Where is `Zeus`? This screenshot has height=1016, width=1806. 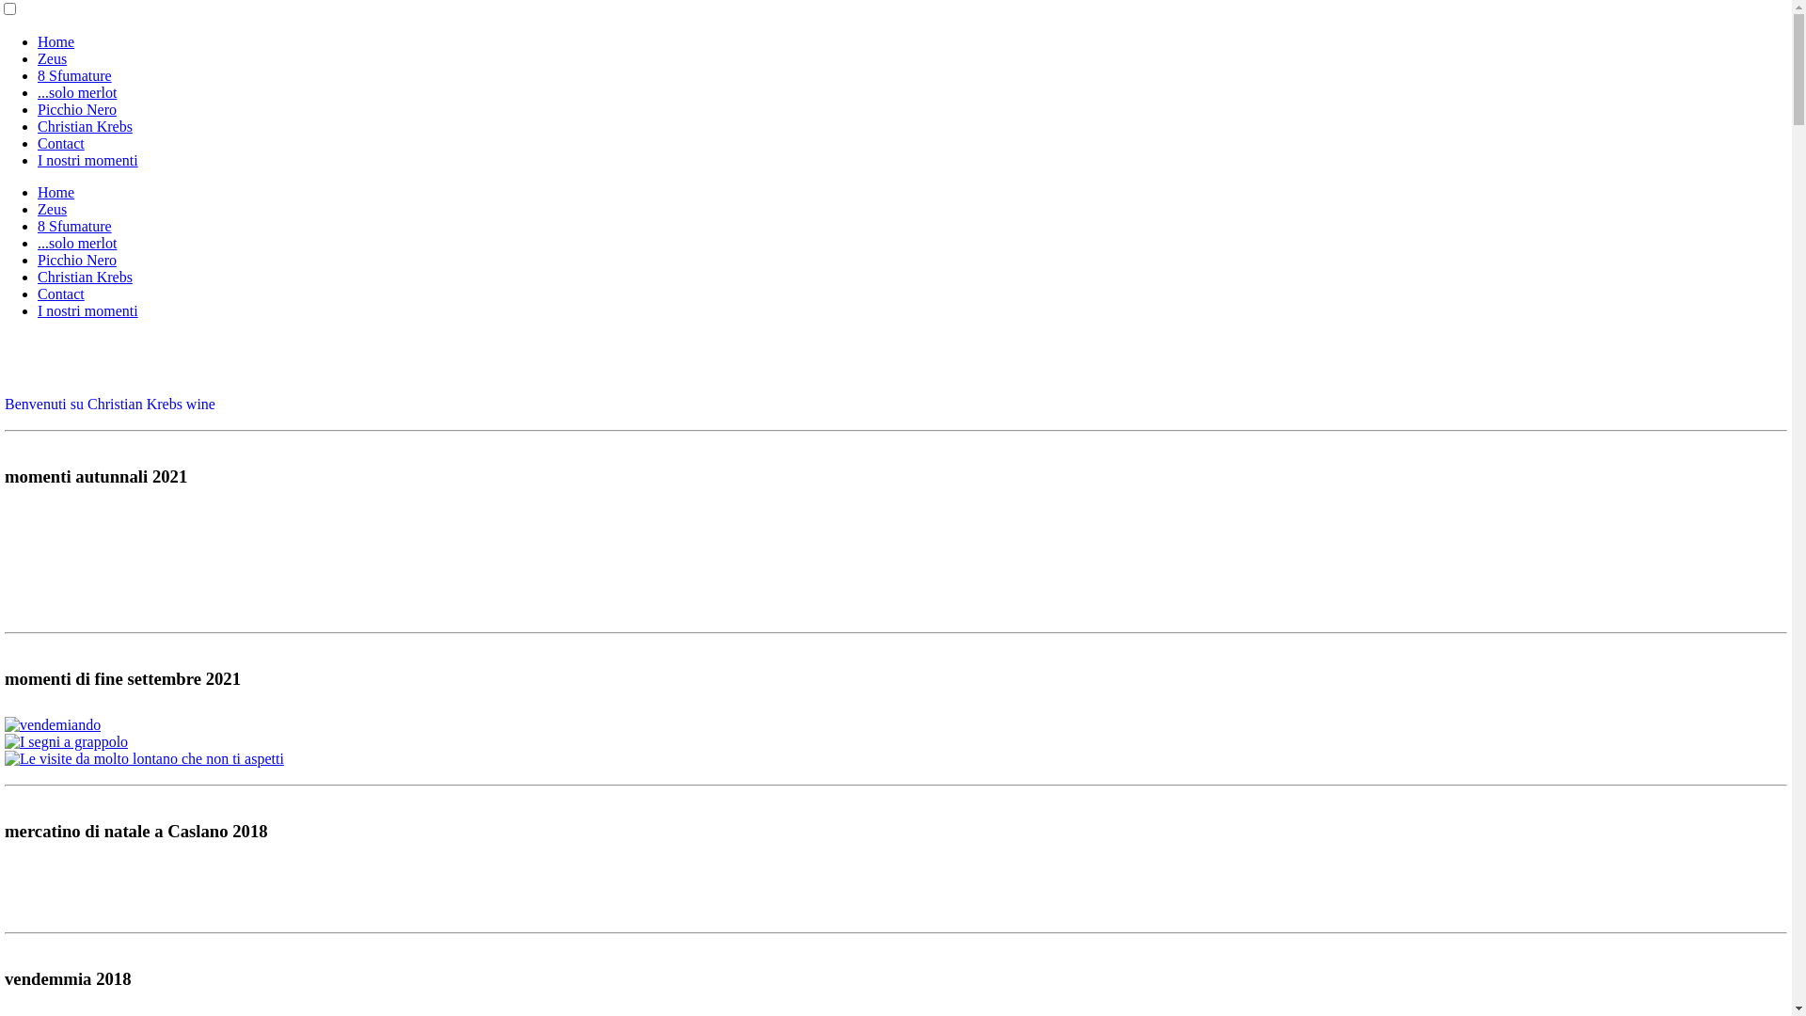 Zeus is located at coordinates (53, 209).